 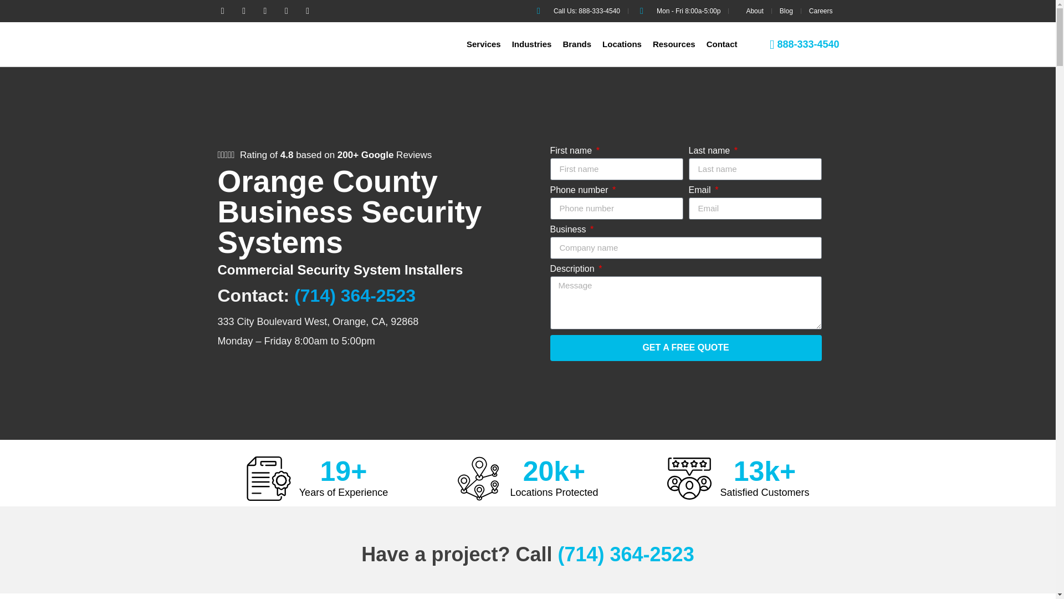 I want to click on Industries, so click(x=537, y=44).